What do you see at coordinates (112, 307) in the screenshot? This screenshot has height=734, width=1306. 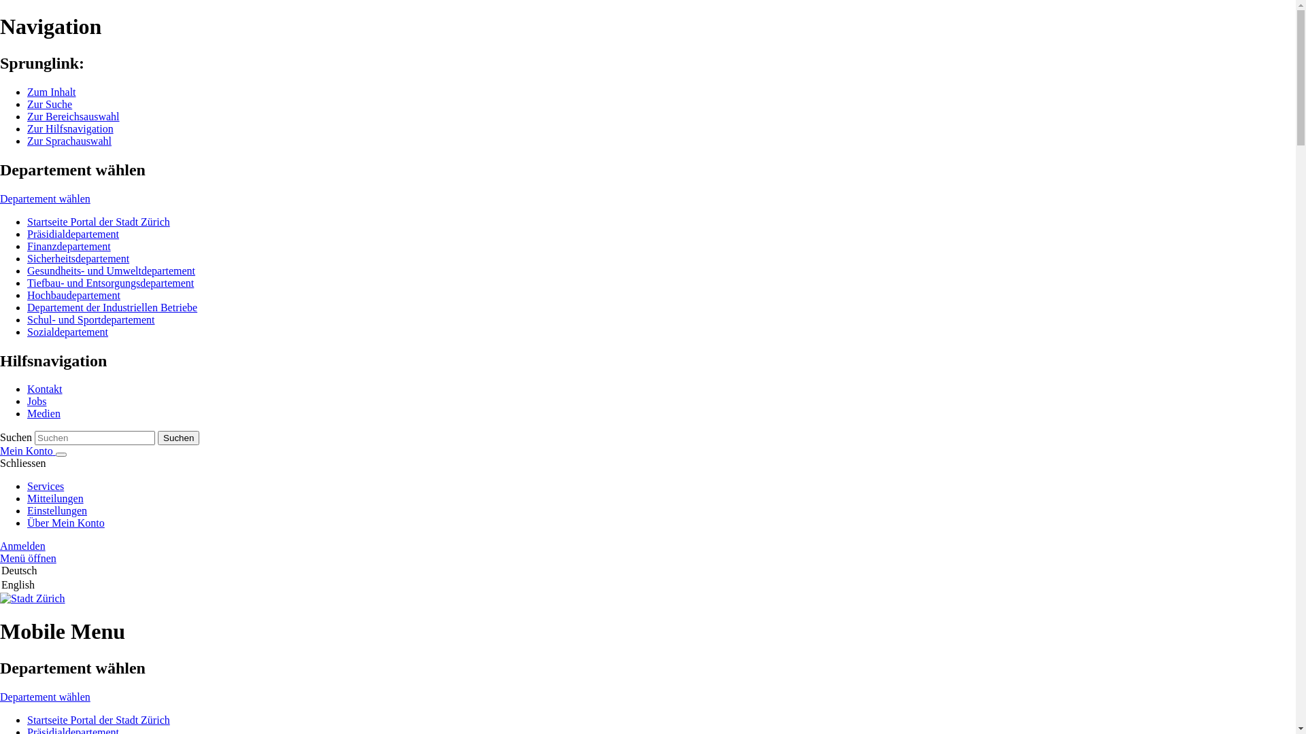 I see `Departement der Industriellen Betriebe` at bounding box center [112, 307].